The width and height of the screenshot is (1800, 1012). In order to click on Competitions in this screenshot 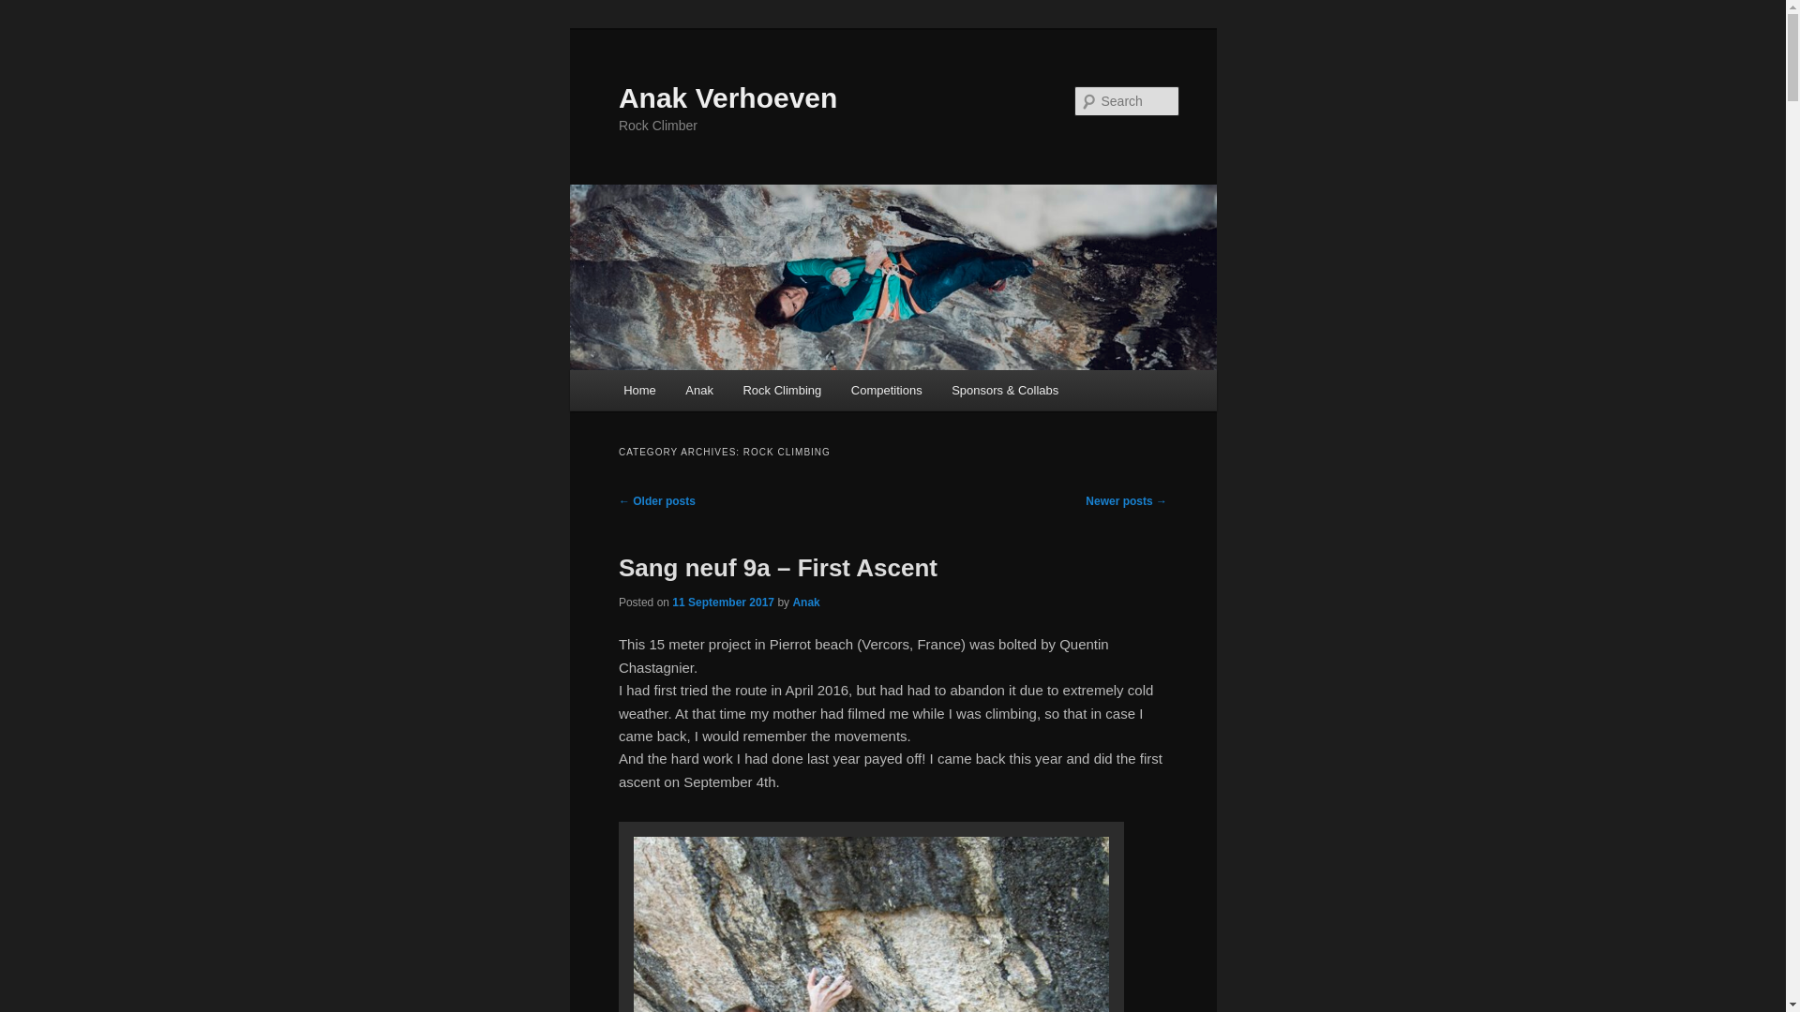, I will do `click(886, 390)`.